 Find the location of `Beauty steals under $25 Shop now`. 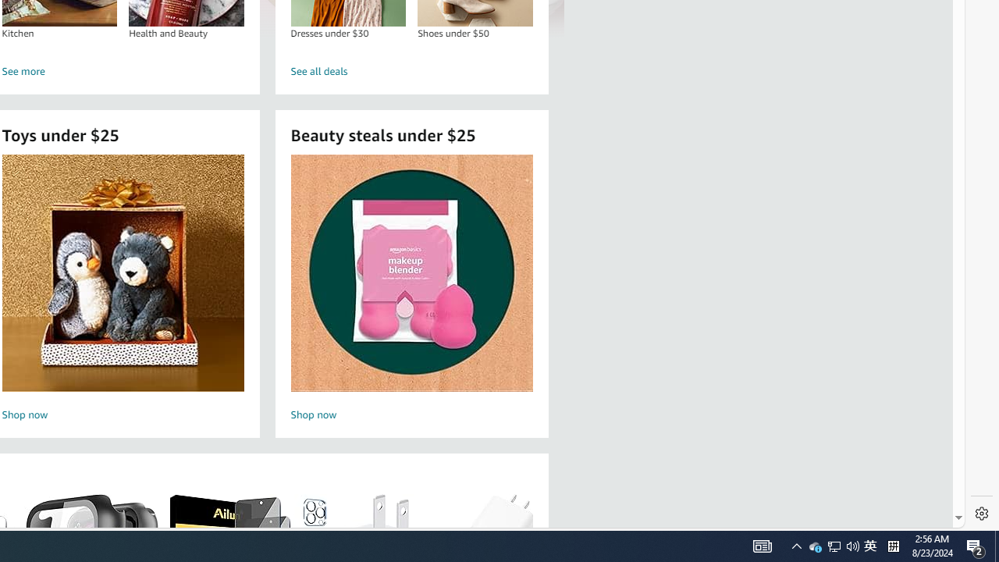

Beauty steals under $25 Shop now is located at coordinates (411, 290).